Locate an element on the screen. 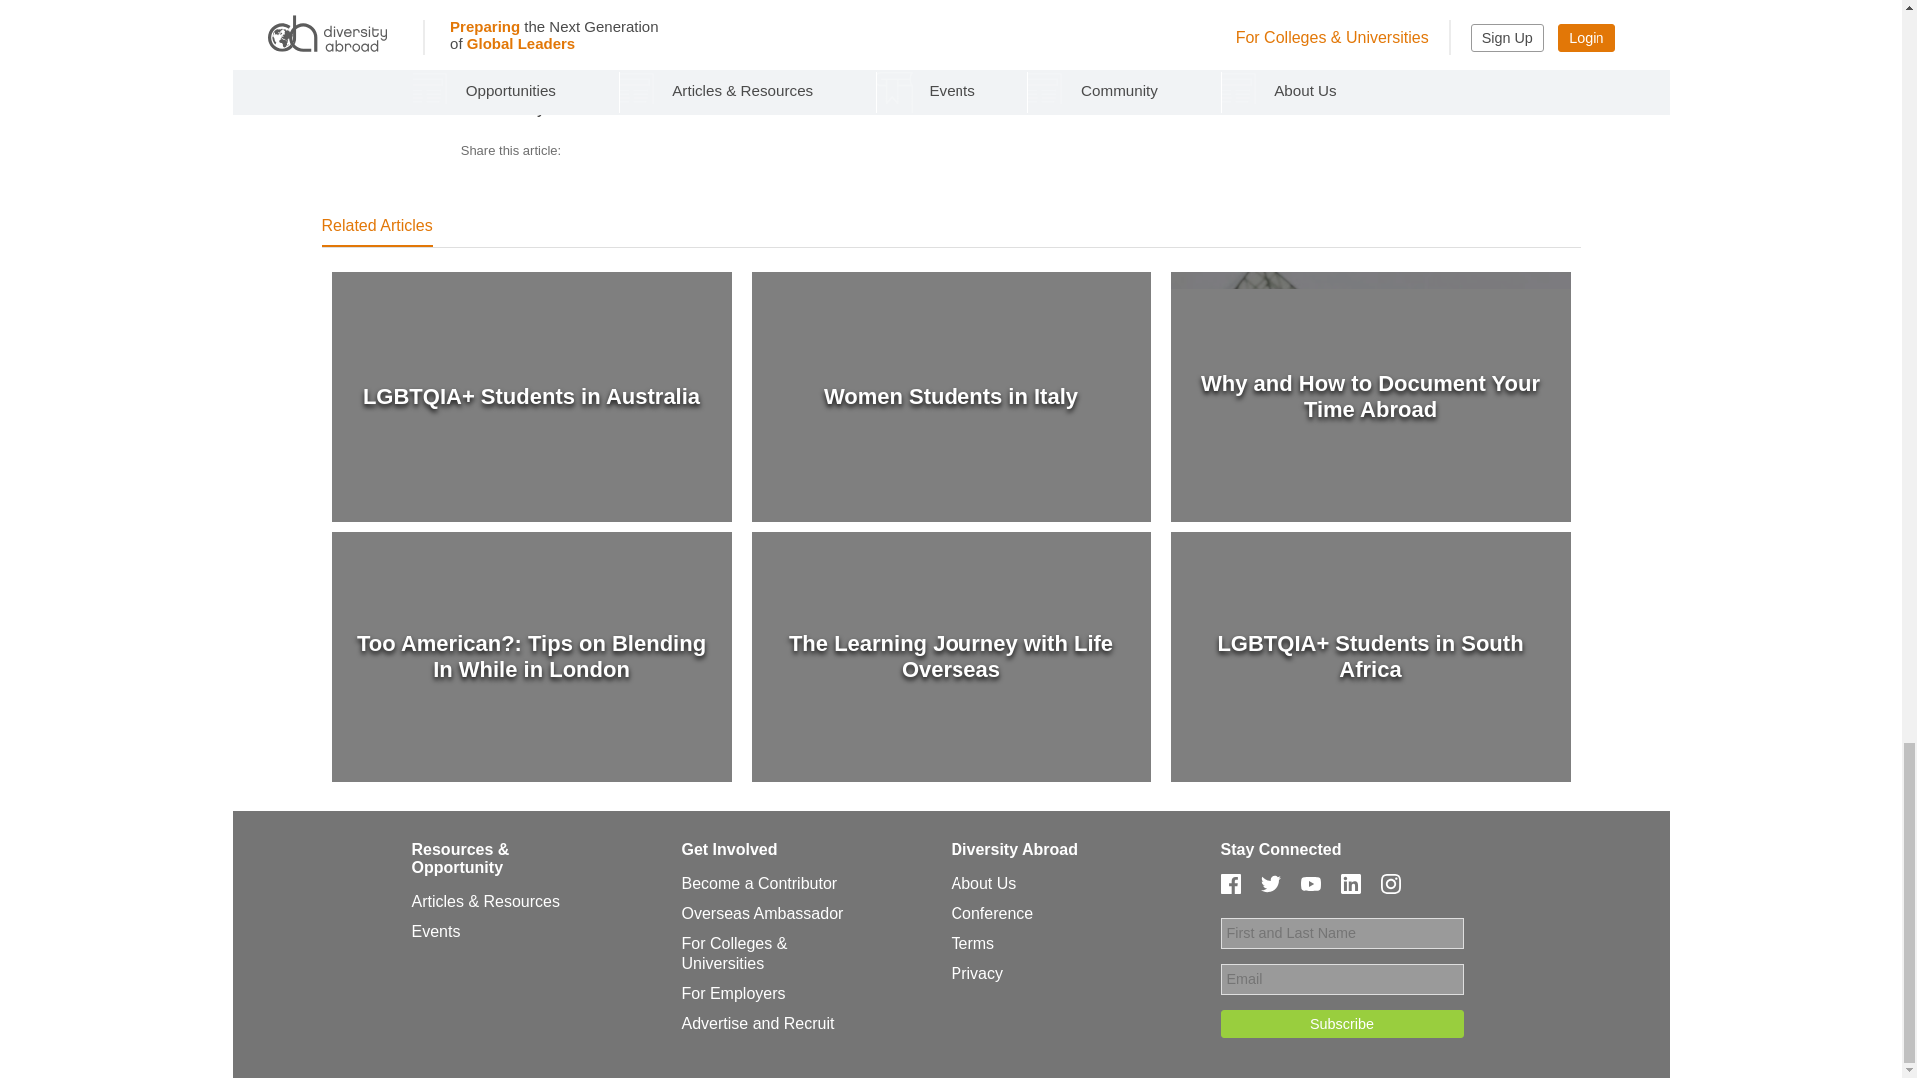  Women Students in Italy is located at coordinates (951, 397).